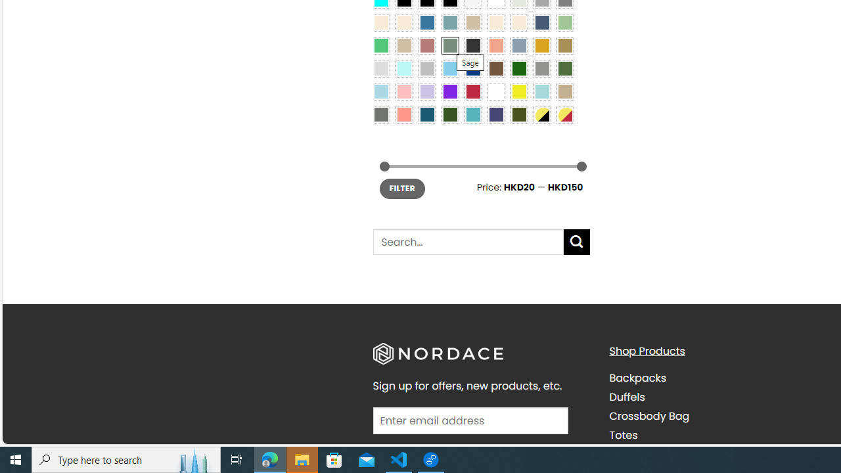 This screenshot has width=841, height=473. I want to click on Backpacks, so click(637, 378).